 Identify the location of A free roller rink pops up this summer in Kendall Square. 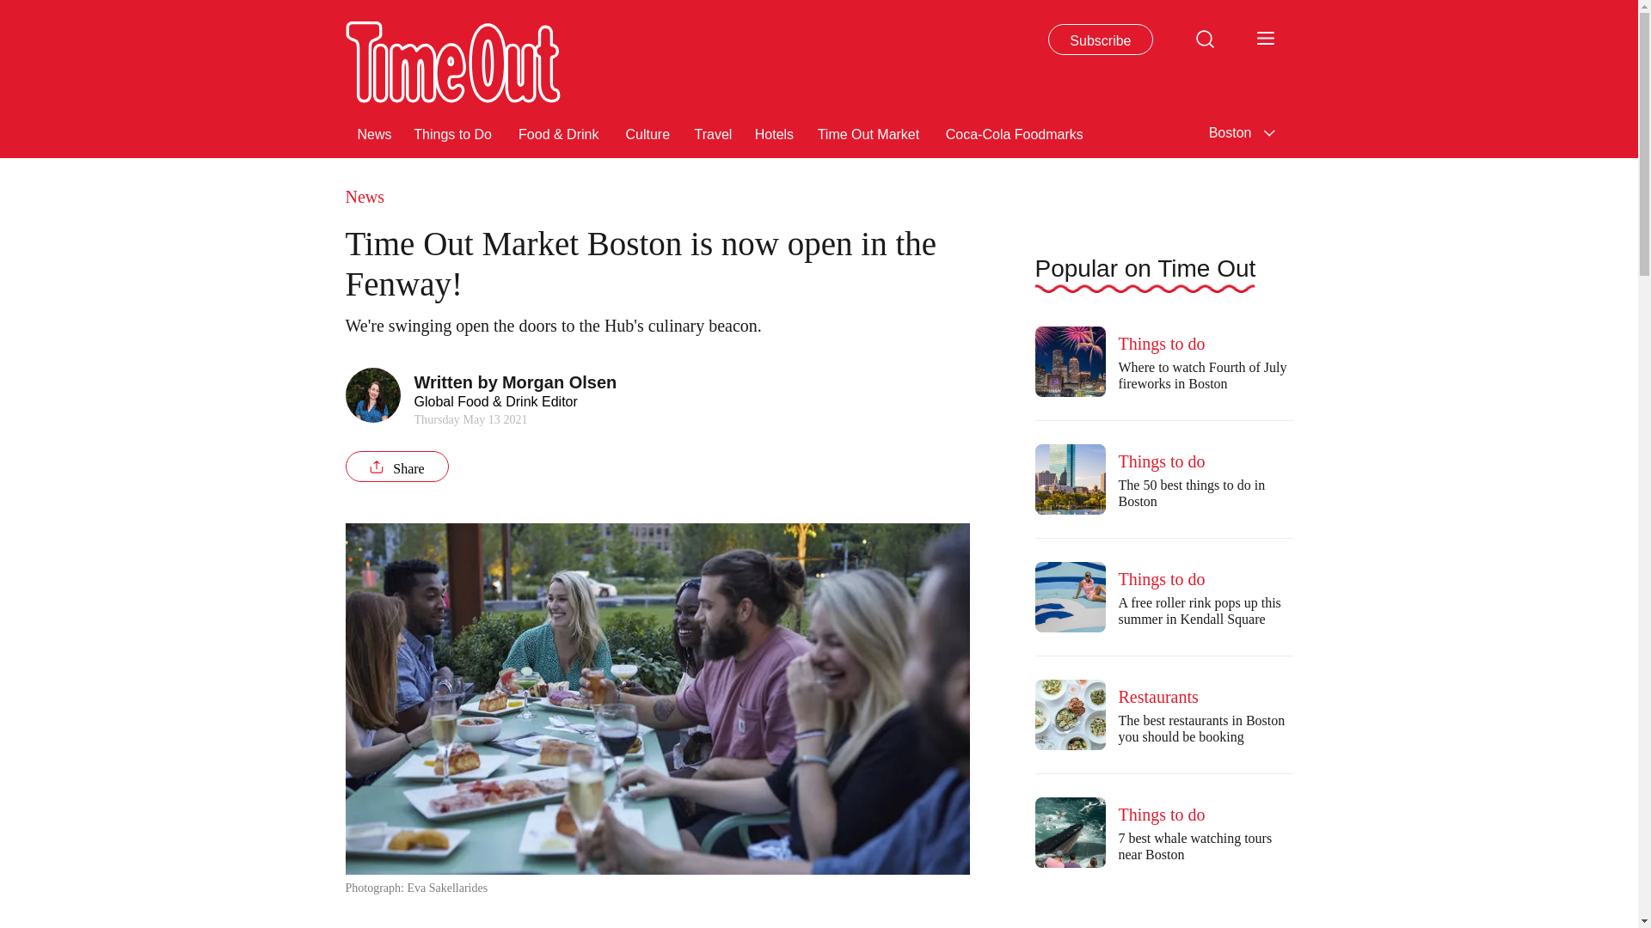
(1070, 596).